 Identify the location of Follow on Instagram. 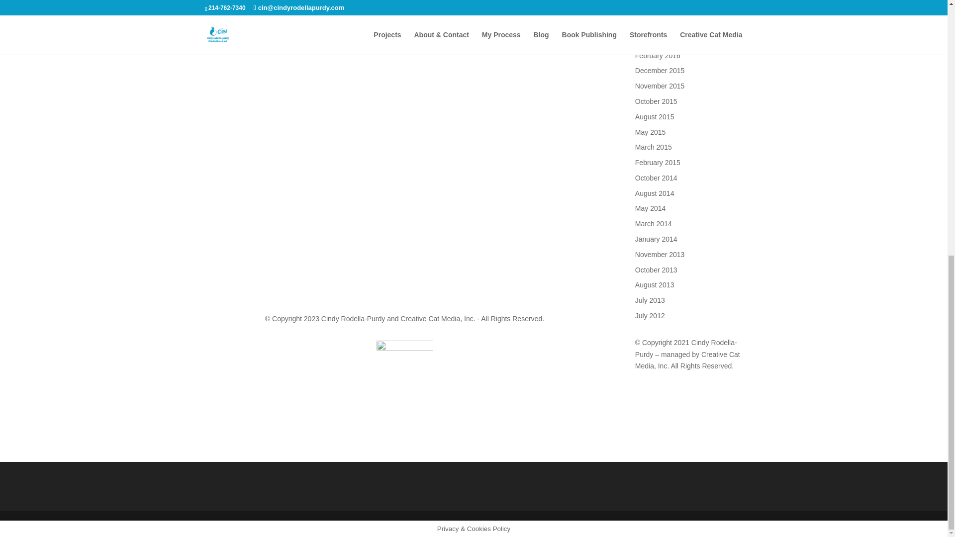
(408, 284).